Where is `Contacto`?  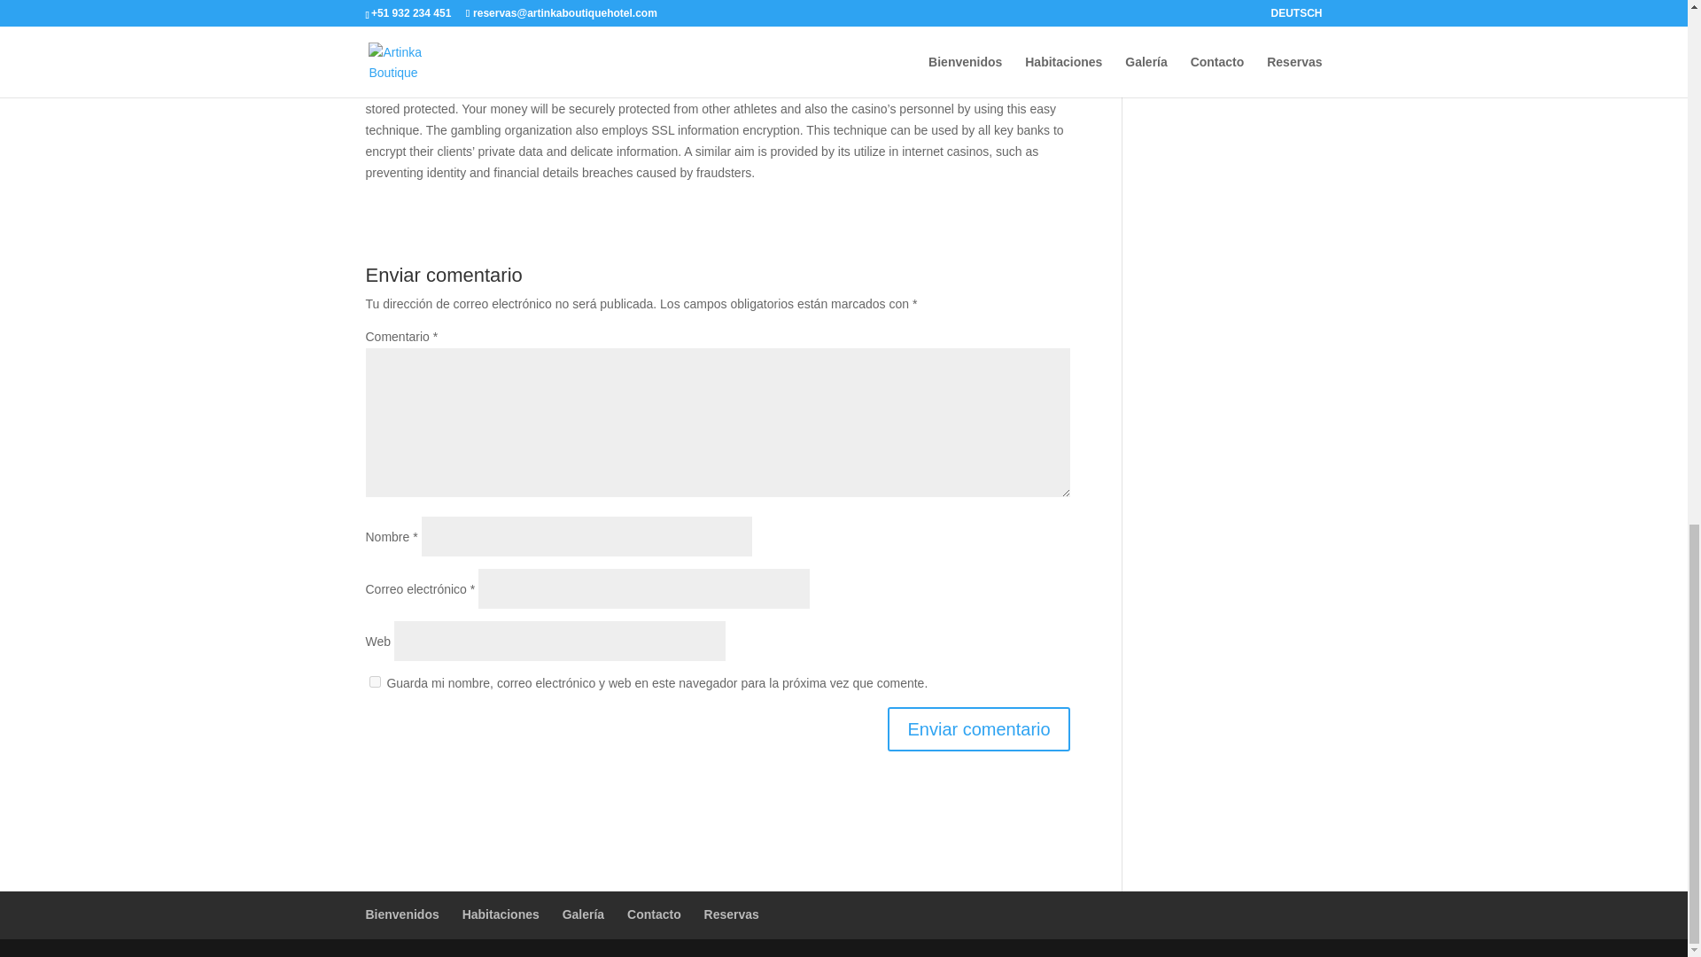
Contacto is located at coordinates (654, 914).